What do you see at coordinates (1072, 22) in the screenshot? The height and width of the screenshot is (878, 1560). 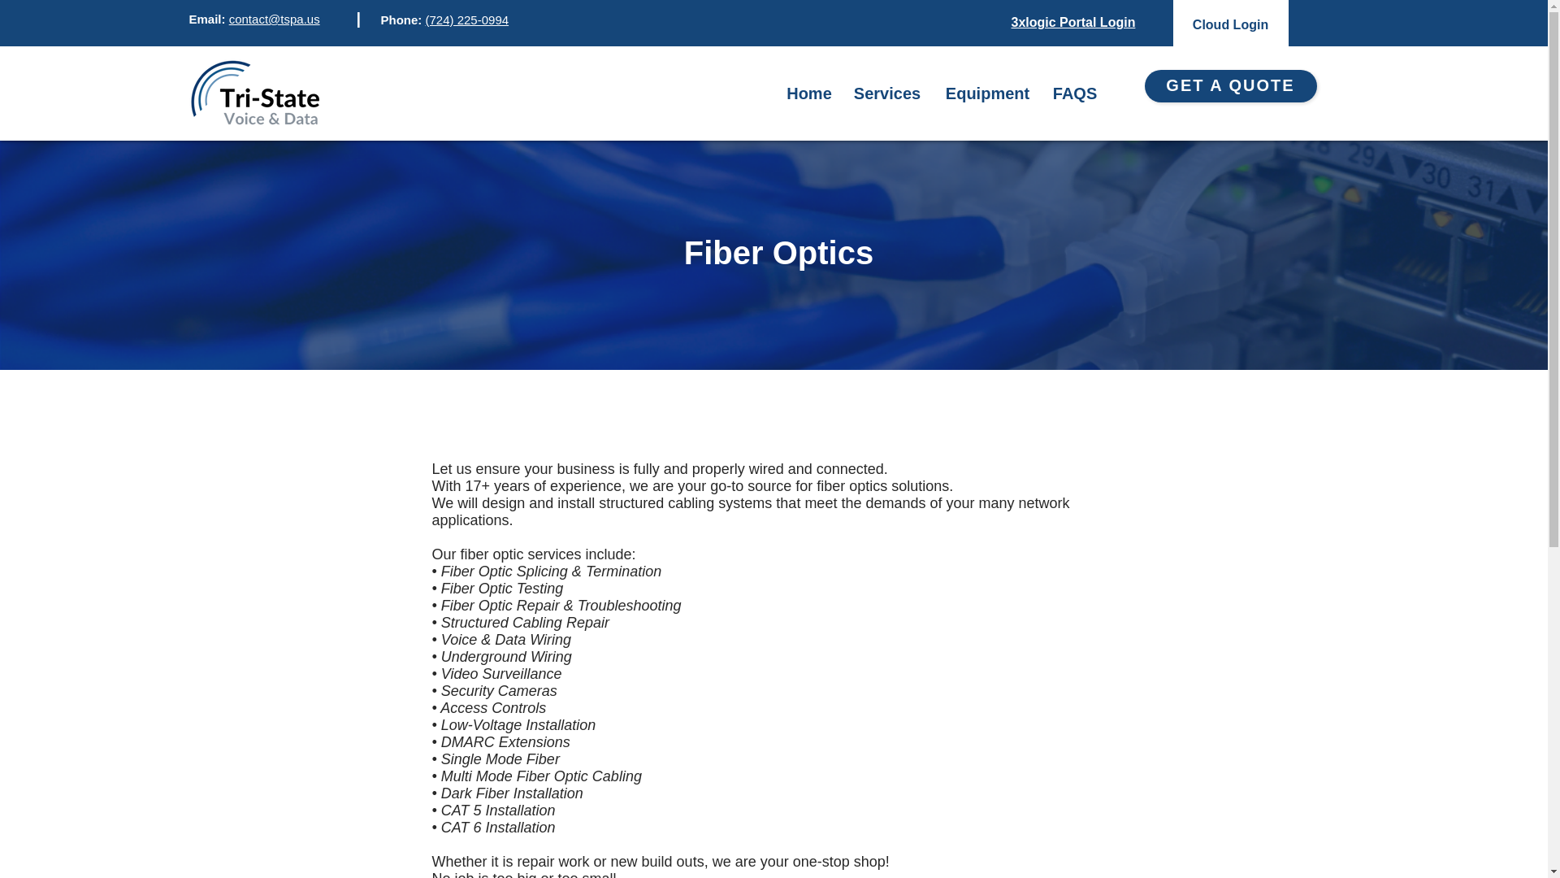 I see `3xlogic Portal Login` at bounding box center [1072, 22].